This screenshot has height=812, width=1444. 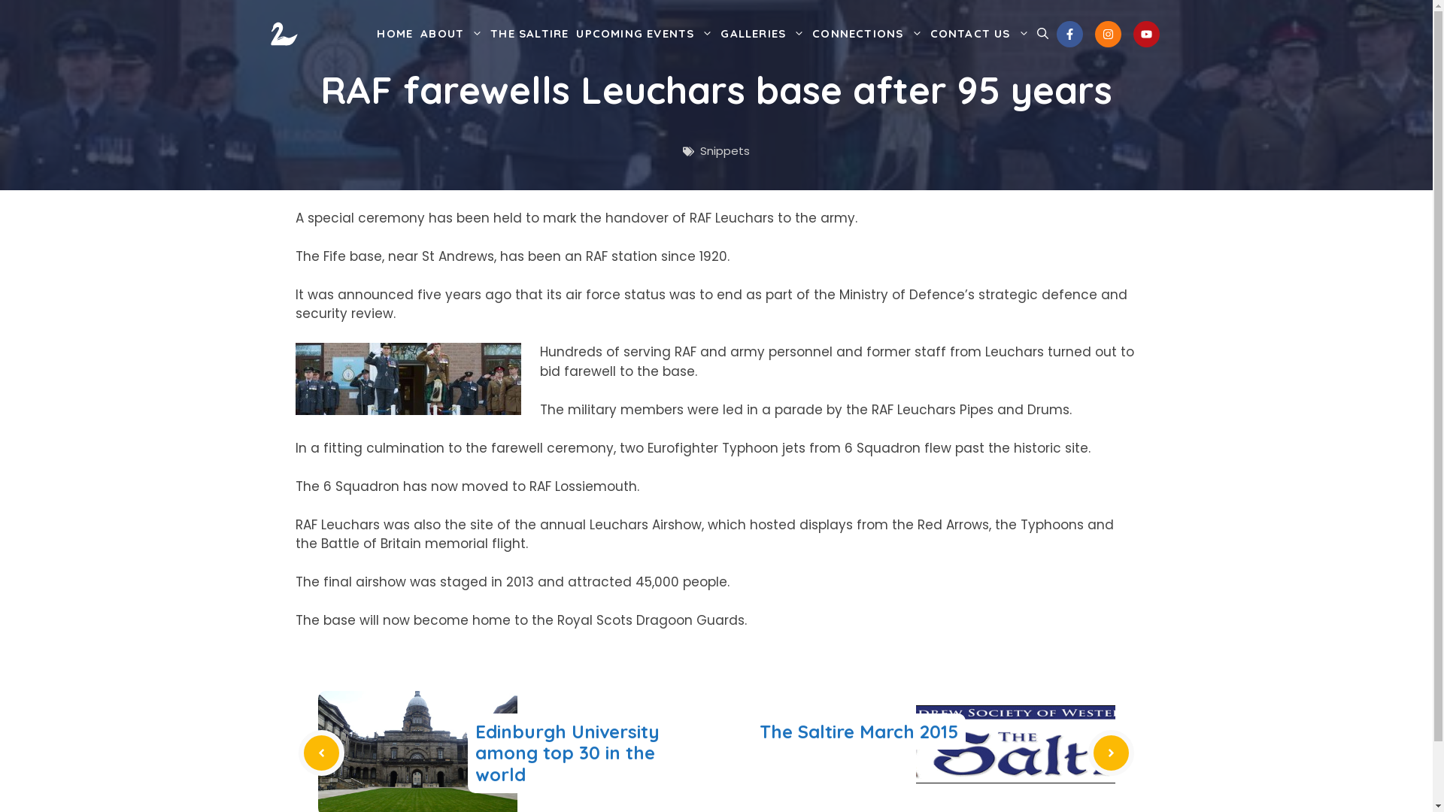 What do you see at coordinates (763, 34) in the screenshot?
I see `GALLERIES` at bounding box center [763, 34].